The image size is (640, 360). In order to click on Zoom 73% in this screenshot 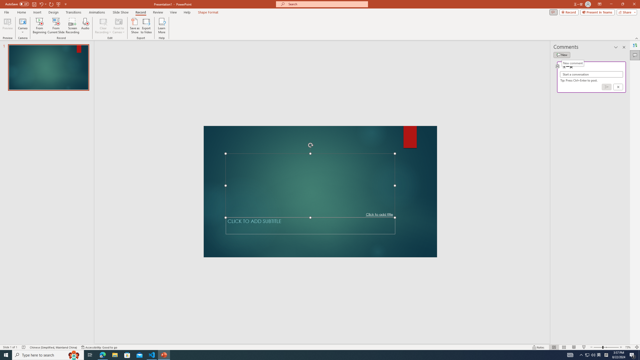, I will do `click(628, 347)`.